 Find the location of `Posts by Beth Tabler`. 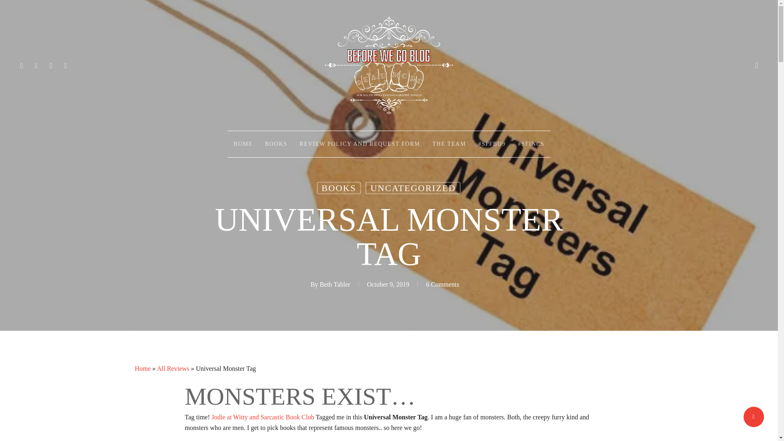

Posts by Beth Tabler is located at coordinates (335, 284).